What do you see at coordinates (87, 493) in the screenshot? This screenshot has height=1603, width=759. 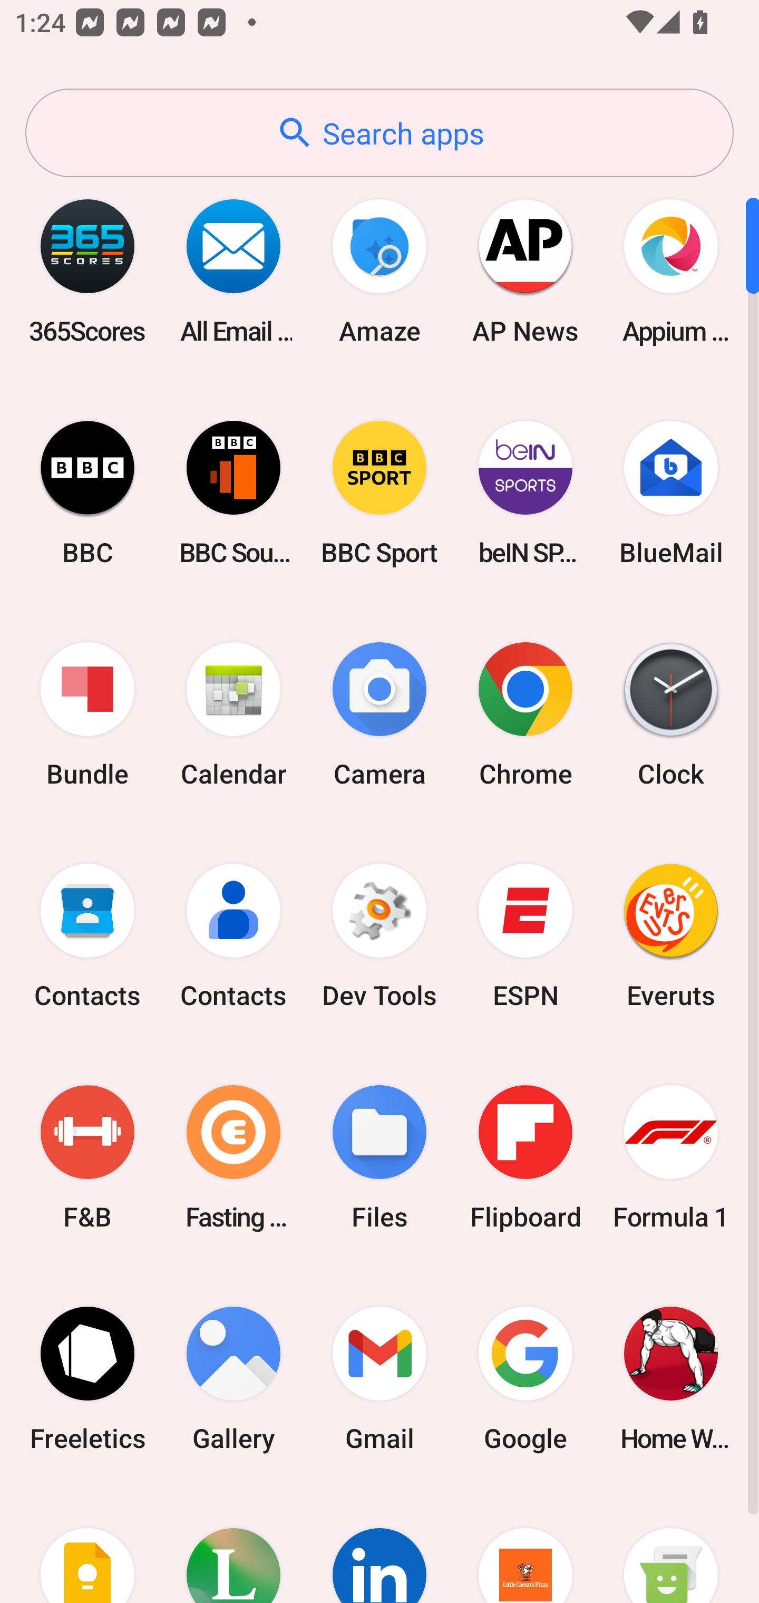 I see `BBC` at bounding box center [87, 493].